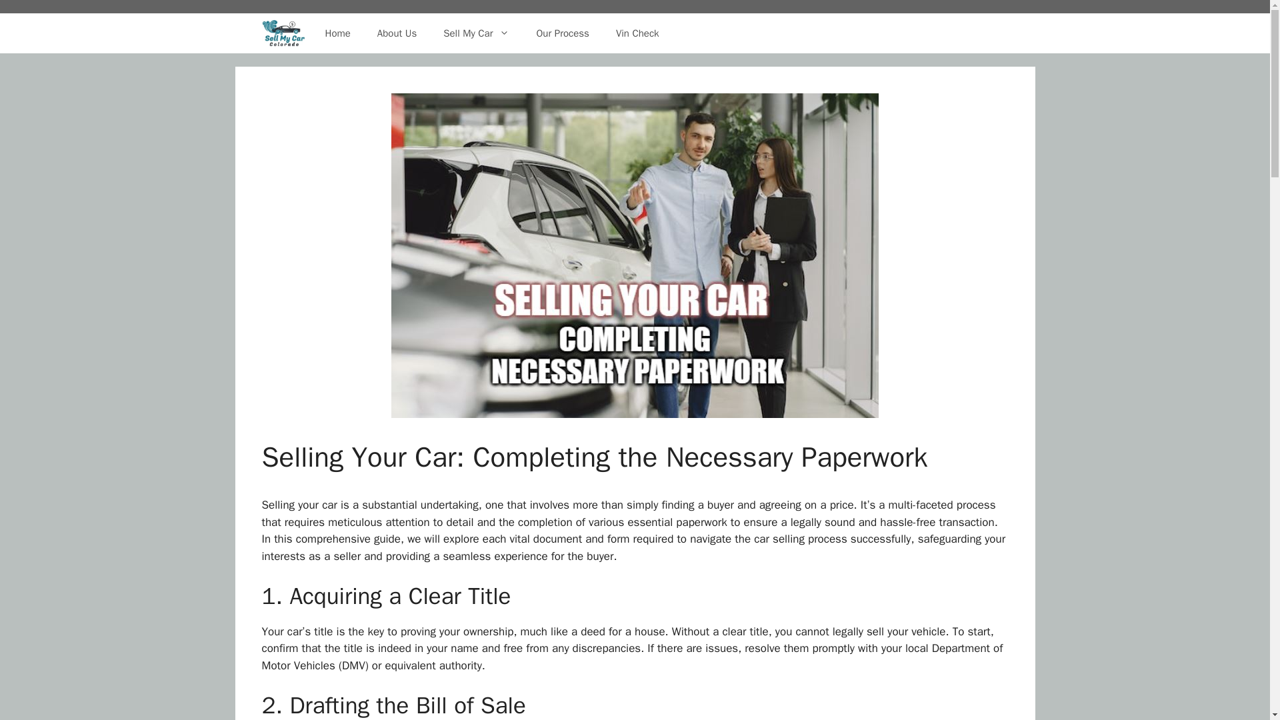  Describe the element at coordinates (337, 33) in the screenshot. I see `Home` at that location.